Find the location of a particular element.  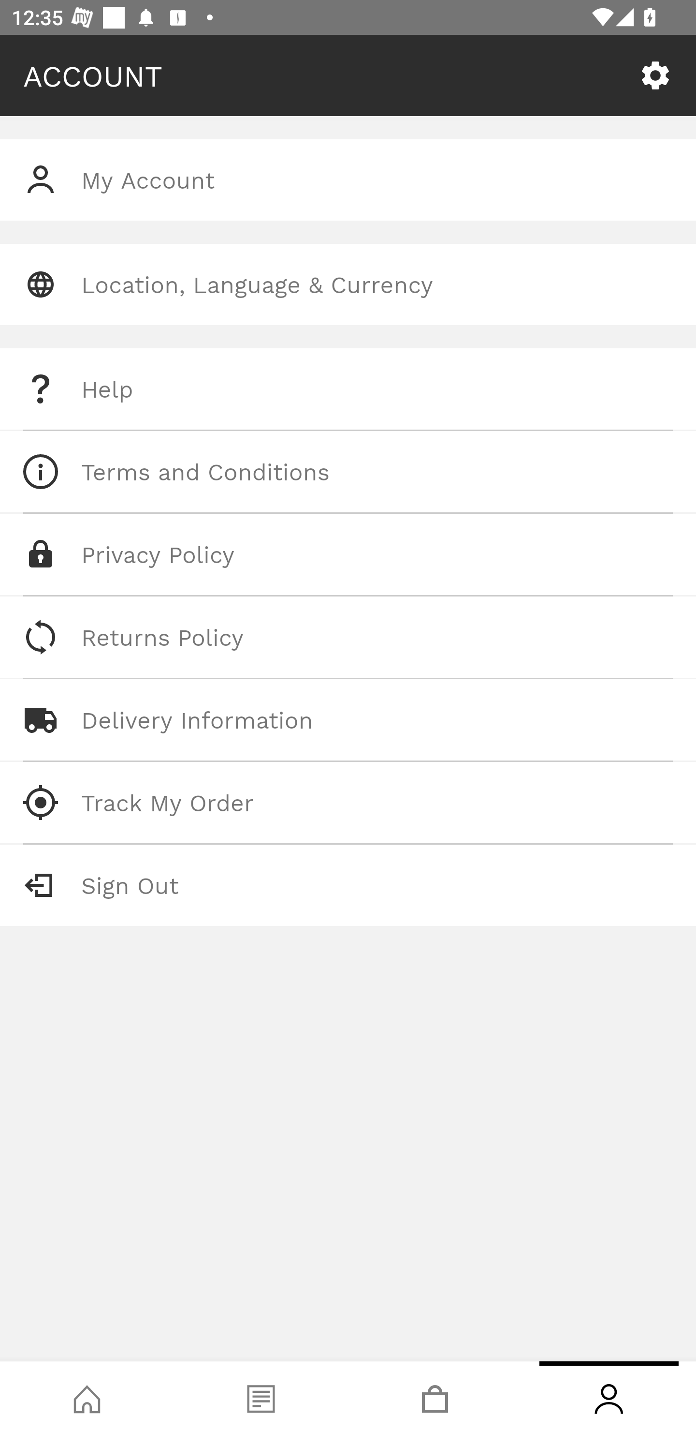

My Account is located at coordinates (348, 179).